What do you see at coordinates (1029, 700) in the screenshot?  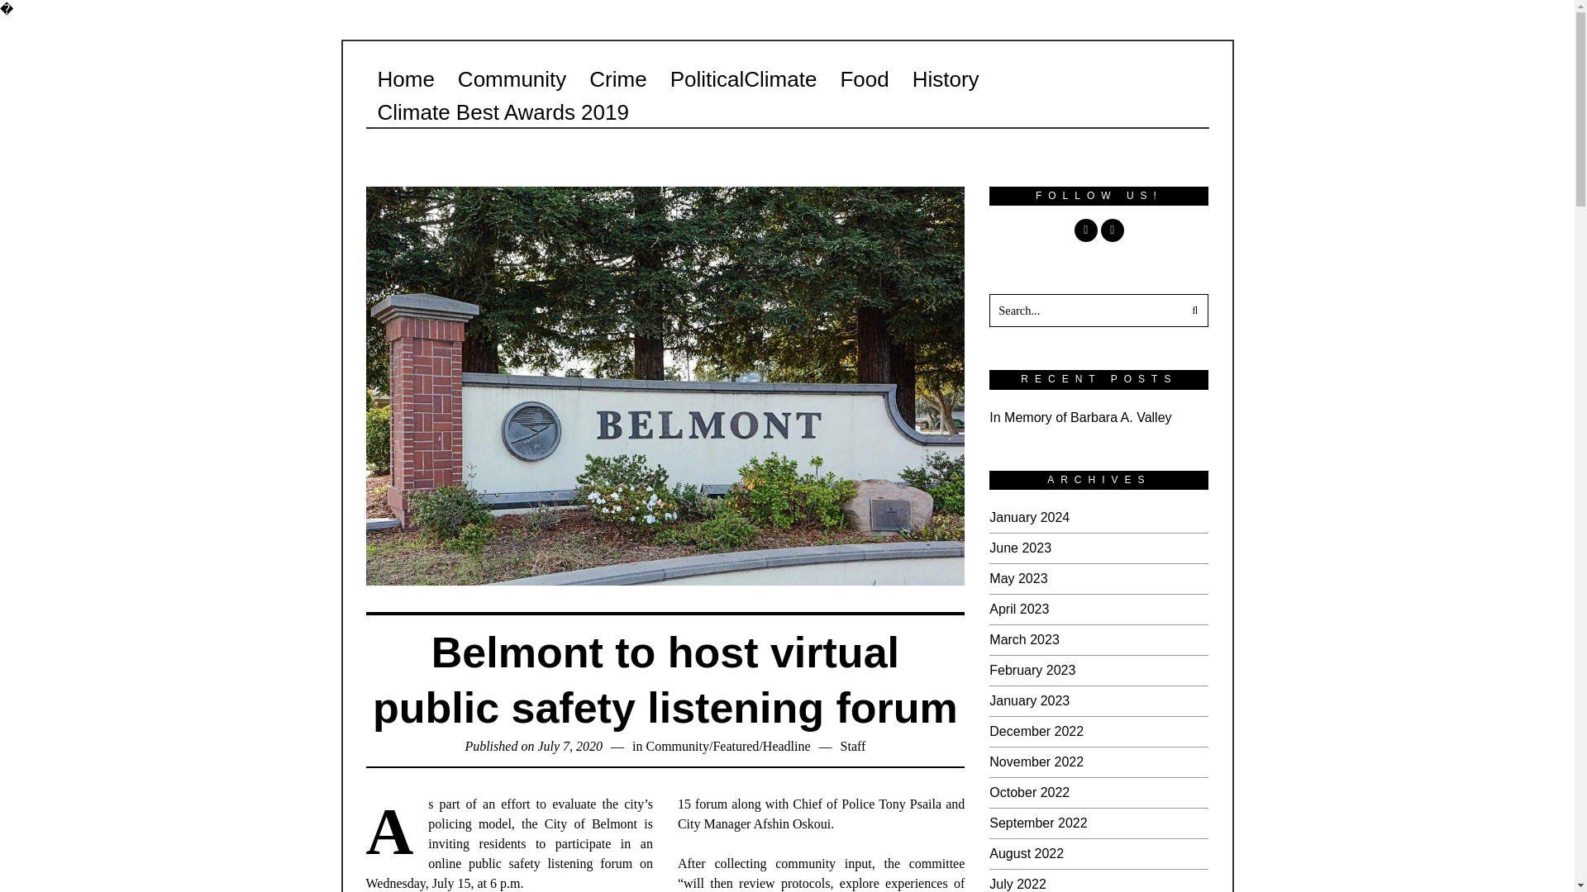 I see `January 2023` at bounding box center [1029, 700].